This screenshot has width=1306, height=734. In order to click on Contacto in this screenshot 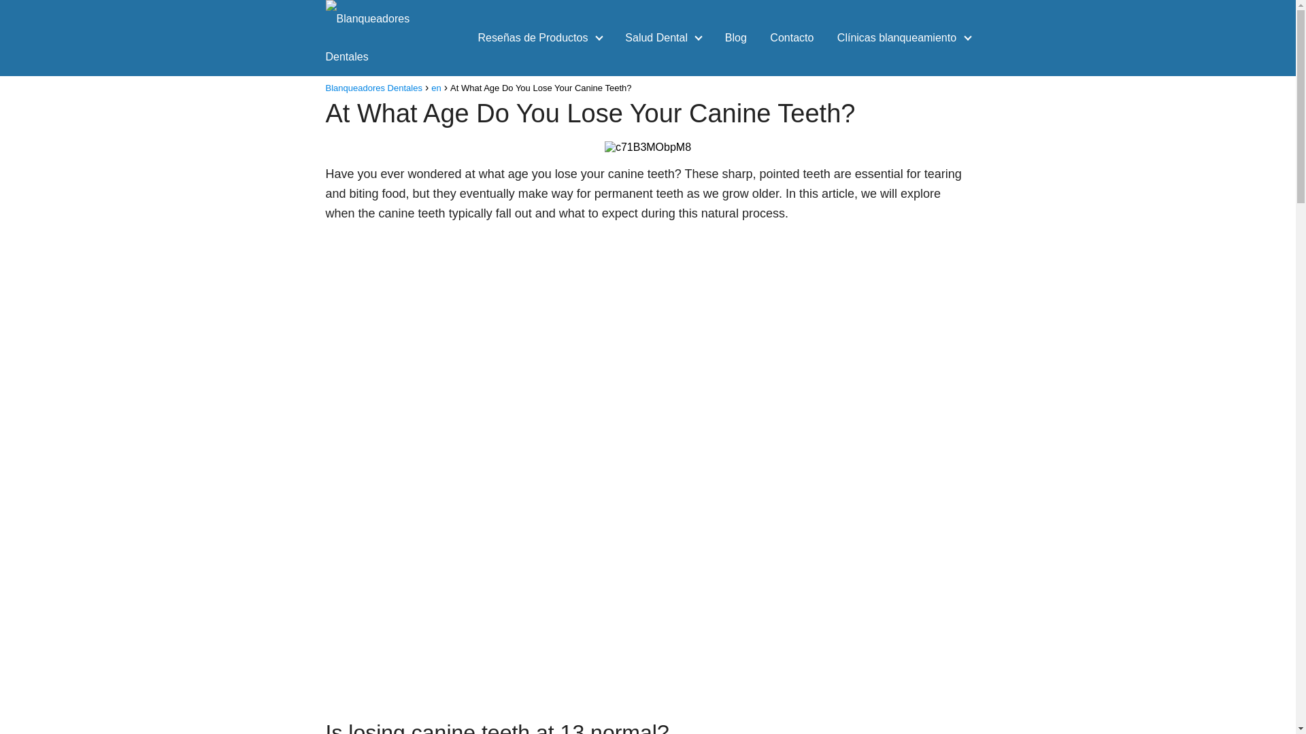, I will do `click(792, 37)`.